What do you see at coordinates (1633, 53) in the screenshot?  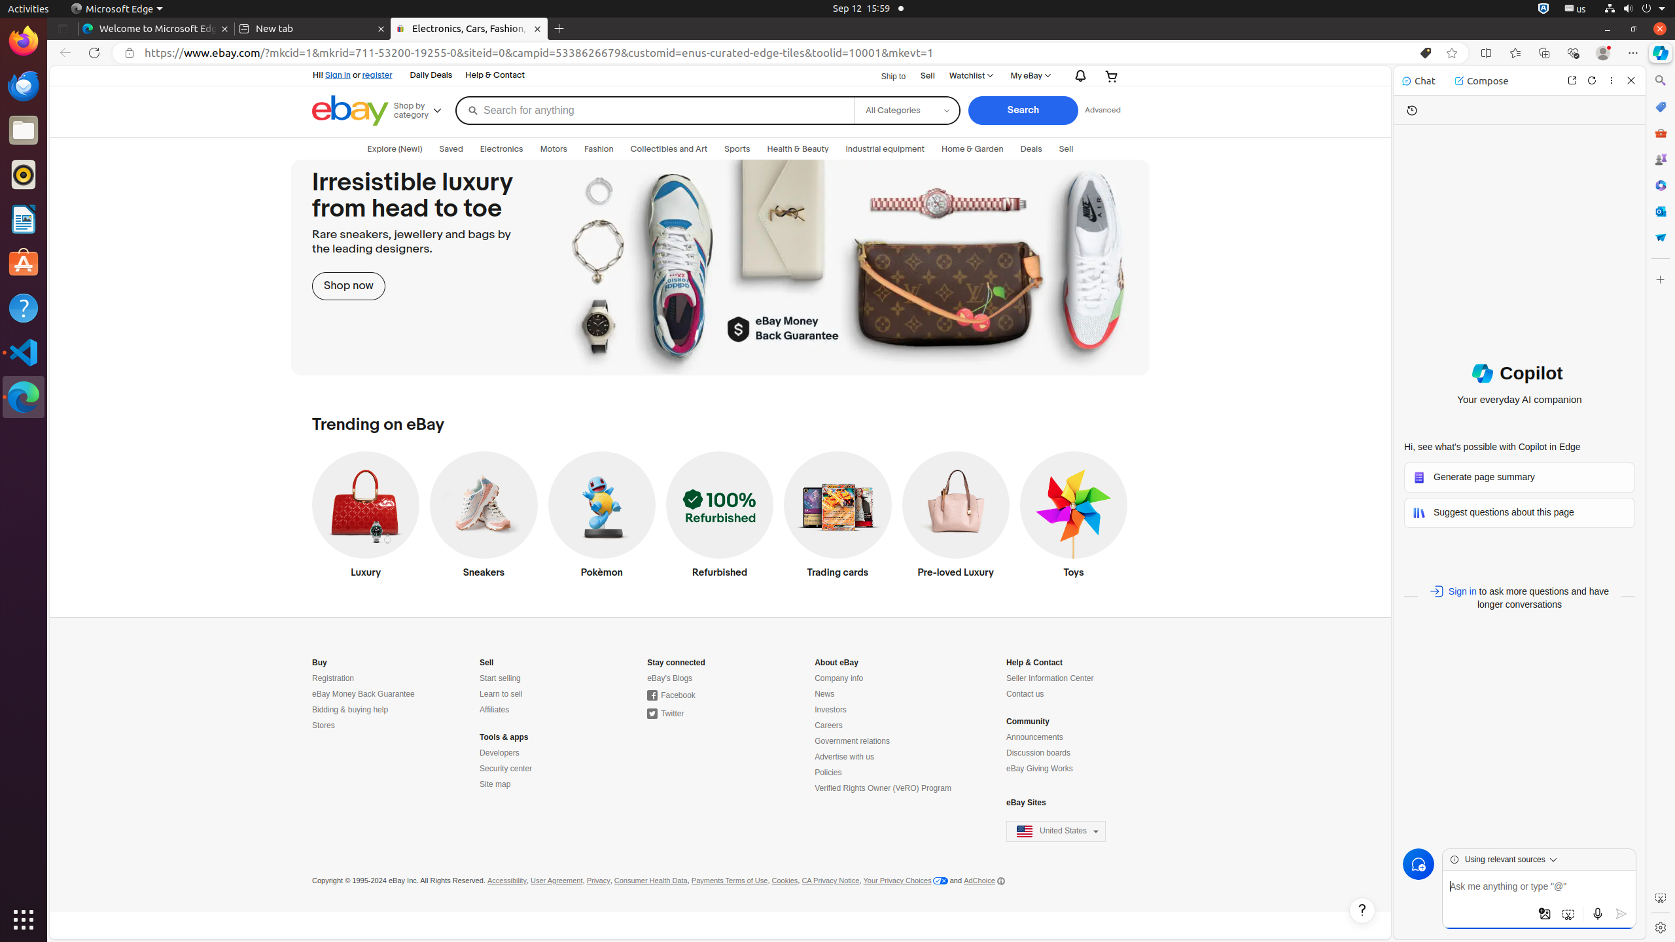 I see `Settings and more (Alt+F)` at bounding box center [1633, 53].